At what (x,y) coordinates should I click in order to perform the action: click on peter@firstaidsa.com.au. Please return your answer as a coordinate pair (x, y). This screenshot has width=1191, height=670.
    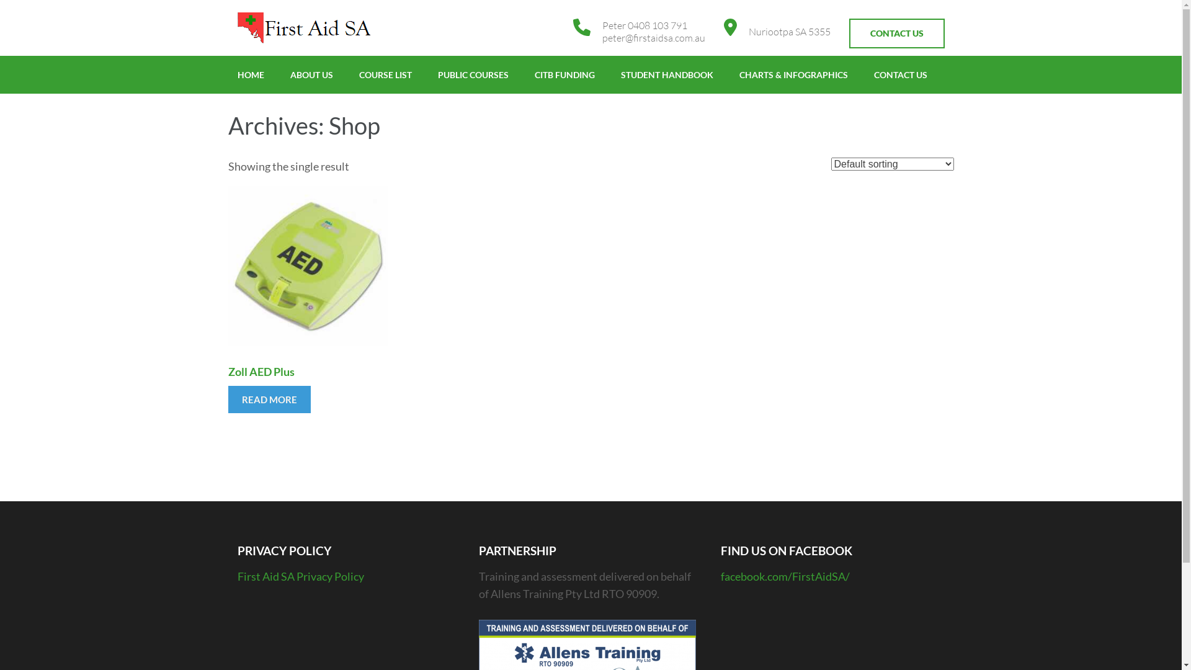
    Looking at the image, I should click on (653, 38).